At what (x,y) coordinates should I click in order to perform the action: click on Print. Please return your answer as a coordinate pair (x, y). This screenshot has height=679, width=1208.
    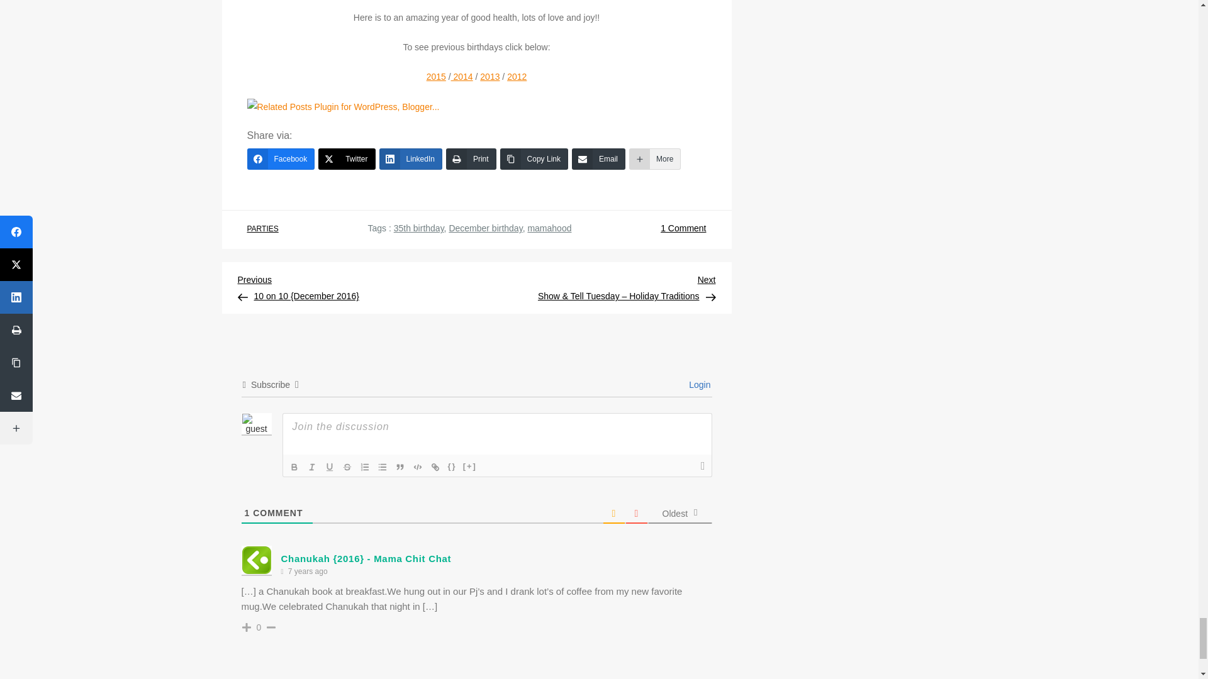
    Looking at the image, I should click on (471, 159).